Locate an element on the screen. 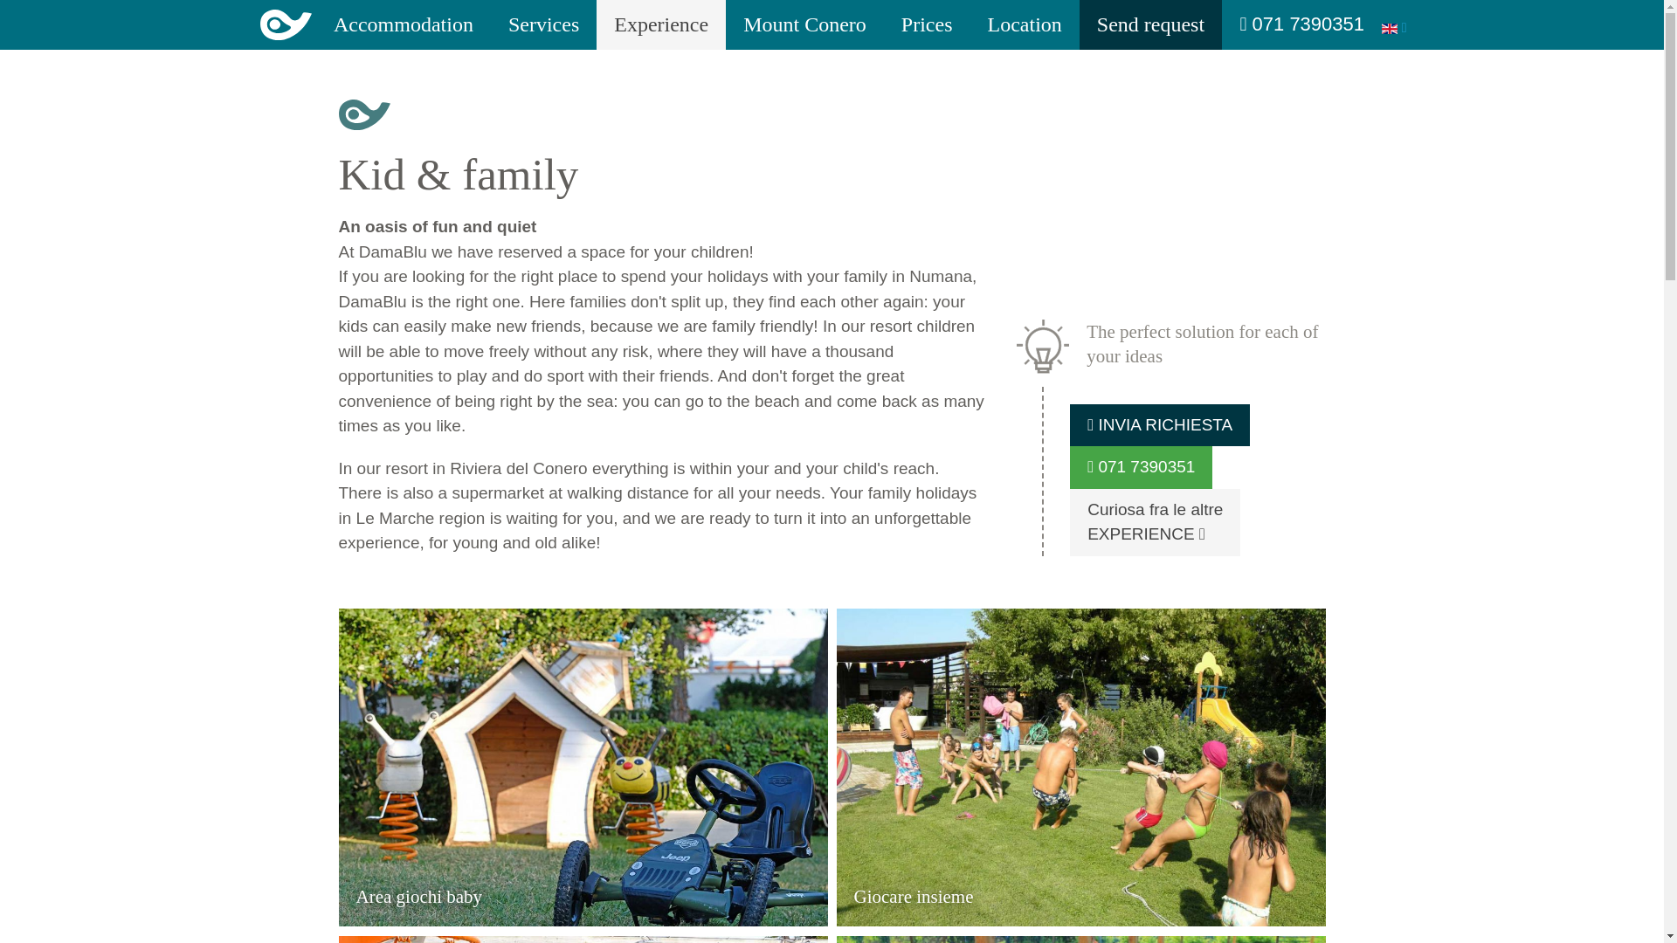 This screenshot has width=1677, height=943. Prices is located at coordinates (927, 24).